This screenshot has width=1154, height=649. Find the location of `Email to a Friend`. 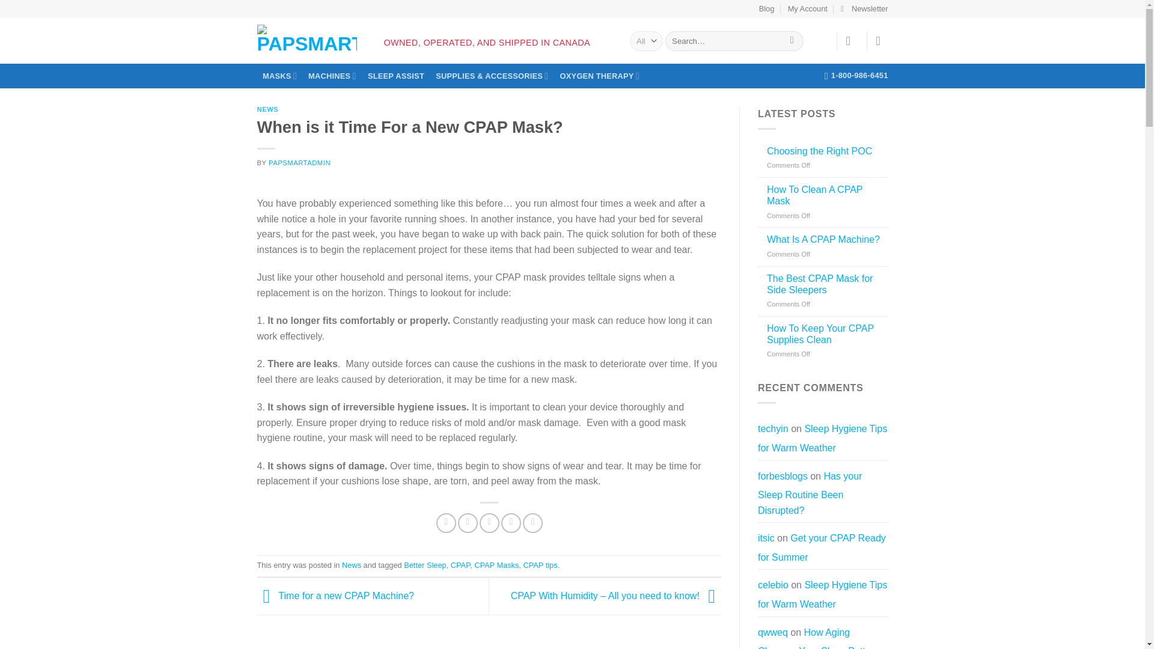

Email to a Friend is located at coordinates (489, 523).